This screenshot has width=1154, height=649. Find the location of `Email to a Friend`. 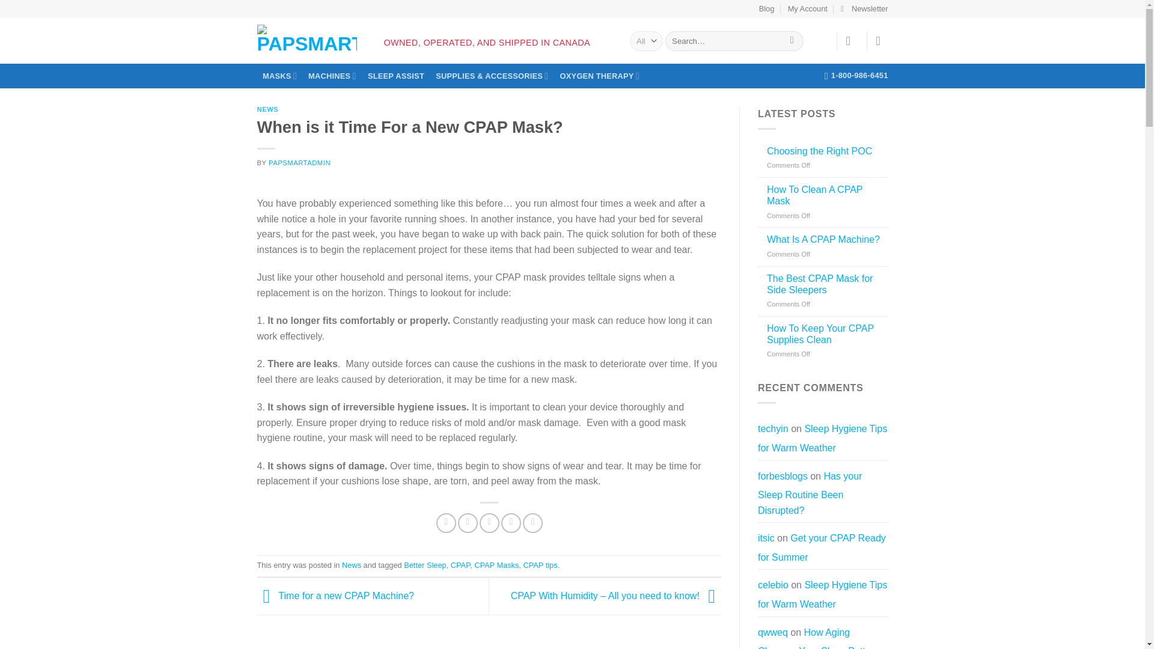

Email to a Friend is located at coordinates (489, 523).